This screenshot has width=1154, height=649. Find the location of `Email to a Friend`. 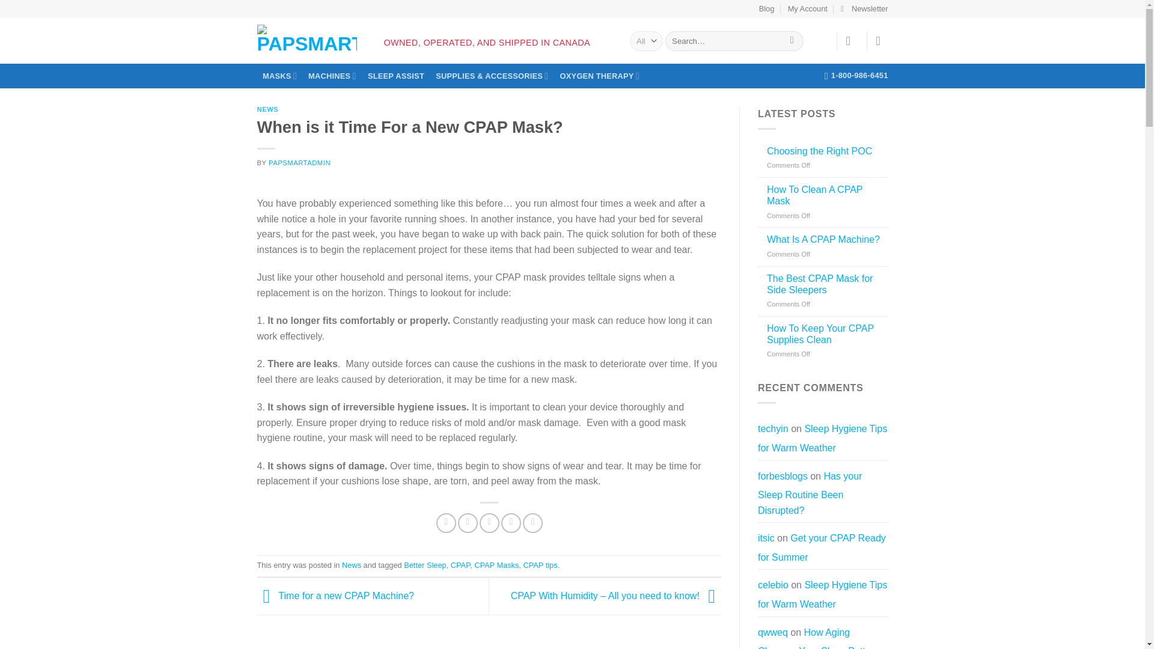

Email to a Friend is located at coordinates (489, 523).